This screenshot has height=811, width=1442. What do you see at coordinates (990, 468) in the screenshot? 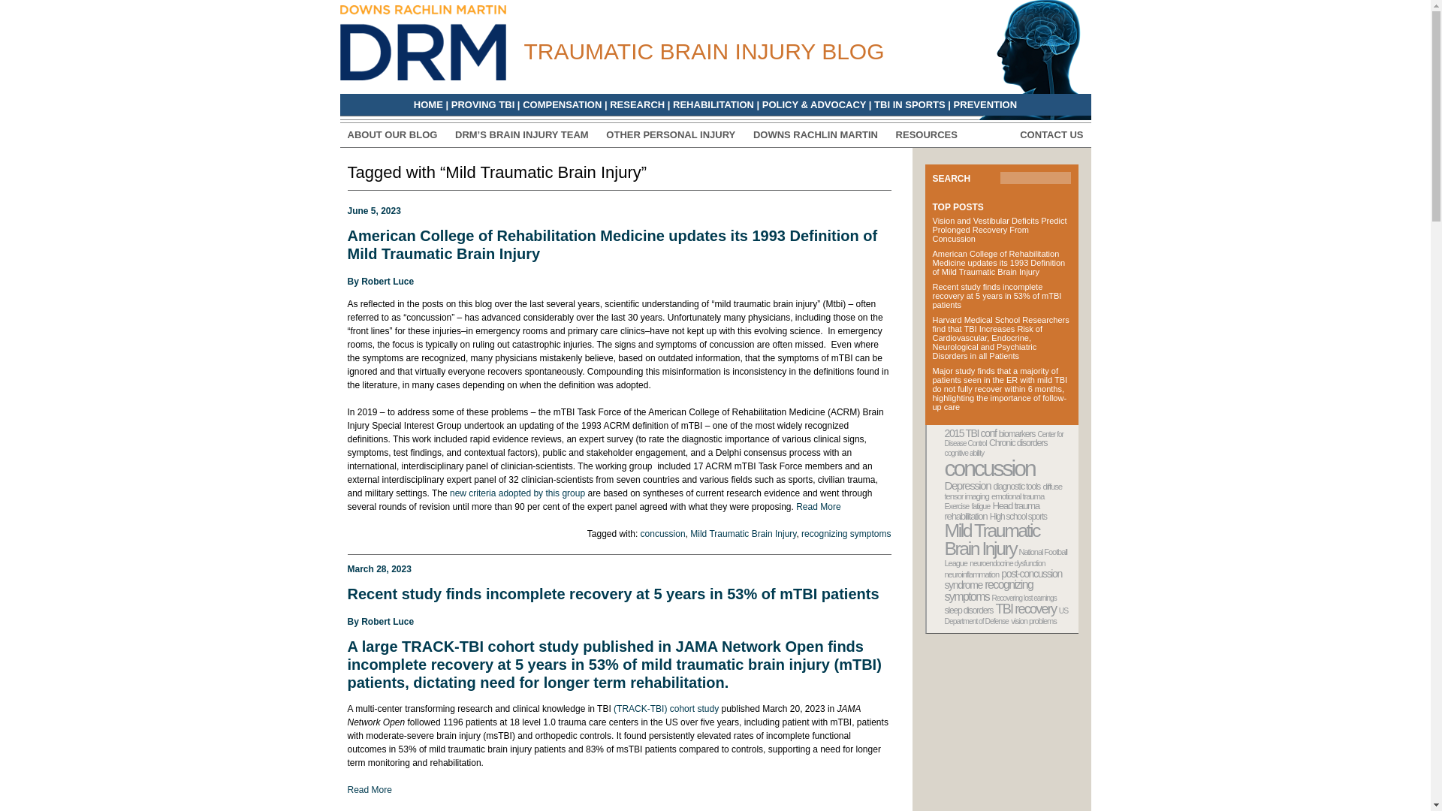
I see `58 topics` at bounding box center [990, 468].